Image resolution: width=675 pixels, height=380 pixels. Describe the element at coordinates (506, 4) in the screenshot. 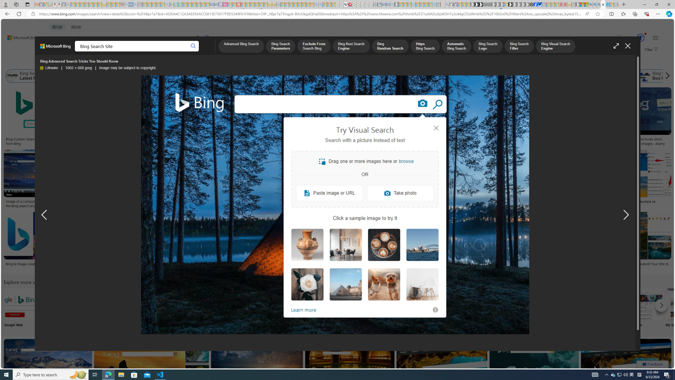

I see `Sign in to your account - Sleeping` at that location.